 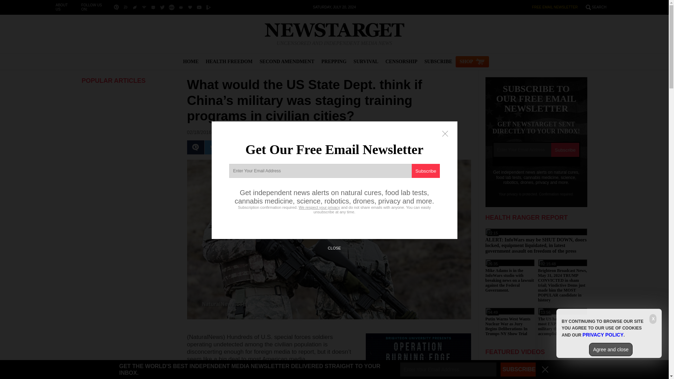 I want to click on By JD Heyes, so click(x=230, y=132).